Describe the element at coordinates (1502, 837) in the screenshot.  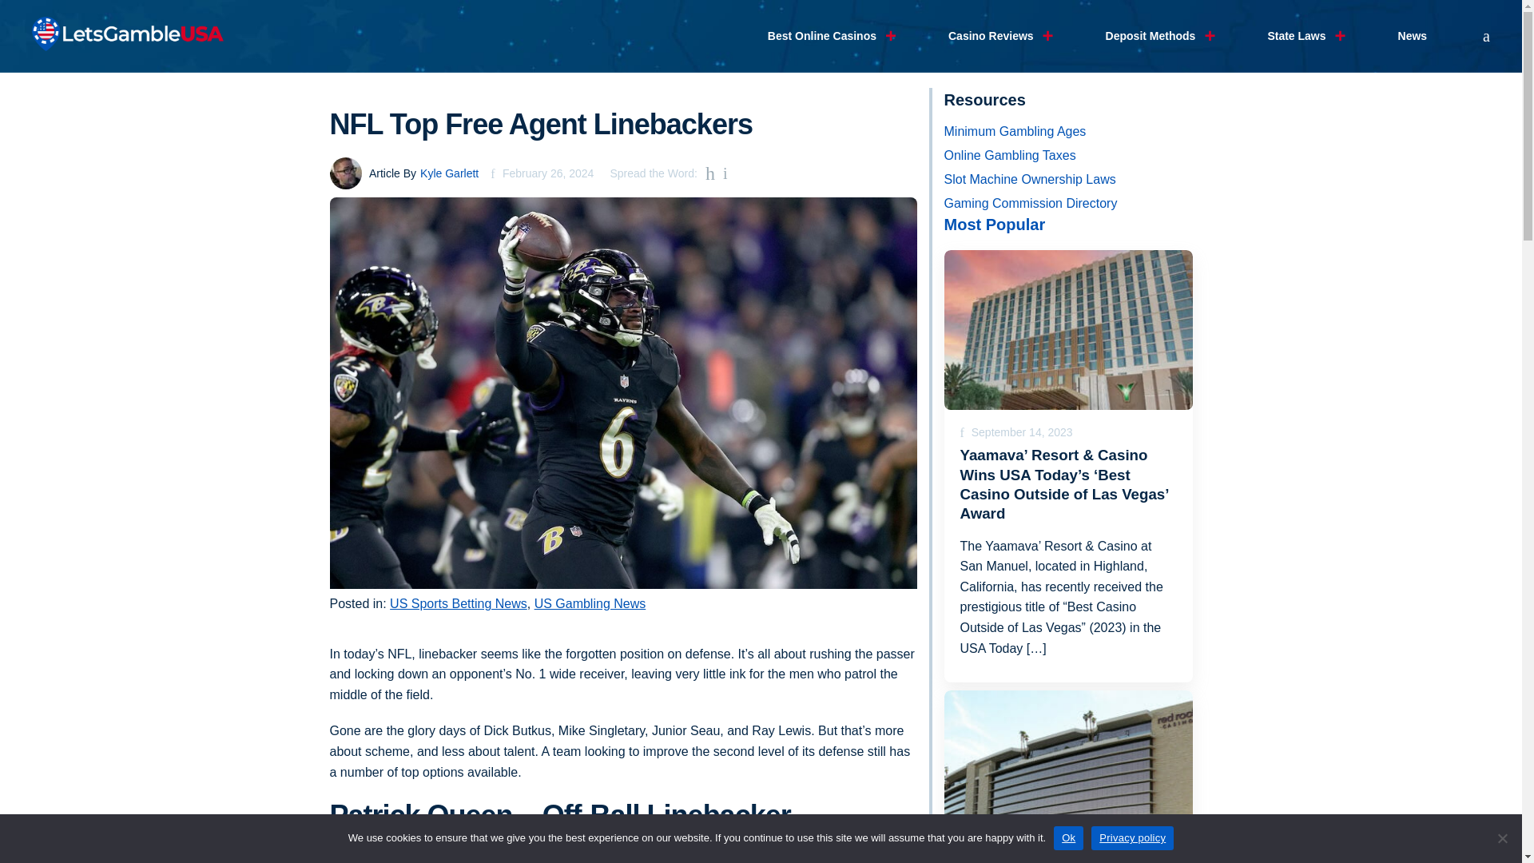
I see `No` at that location.